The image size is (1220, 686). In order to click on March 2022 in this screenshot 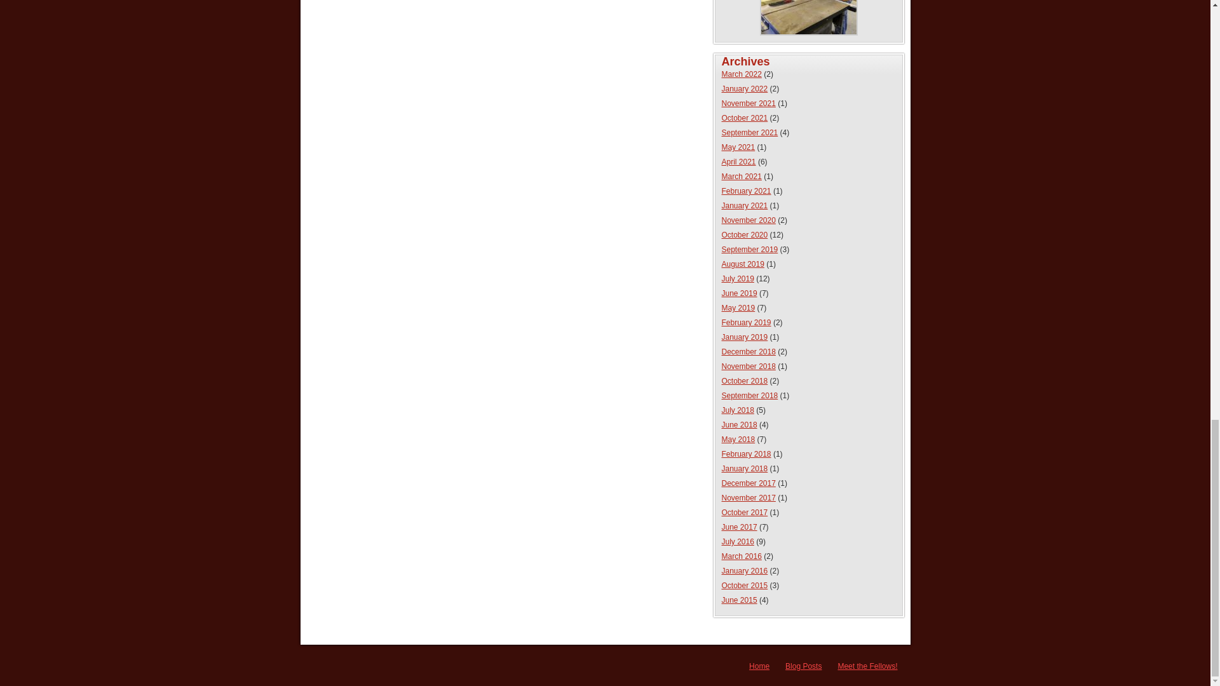, I will do `click(742, 74)`.